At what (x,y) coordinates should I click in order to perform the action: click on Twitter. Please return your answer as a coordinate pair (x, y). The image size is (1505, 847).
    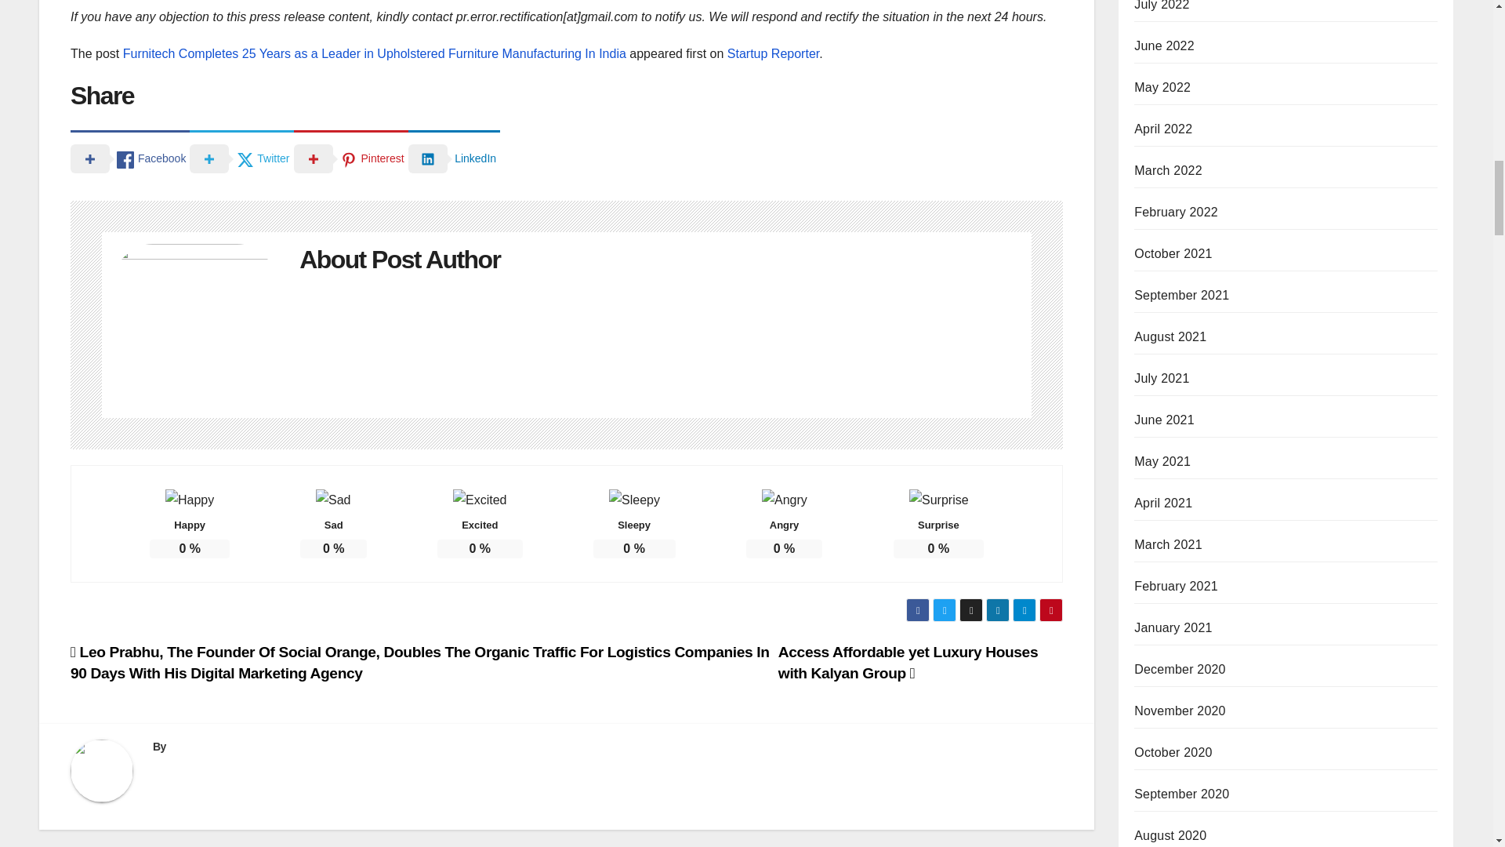
    Looking at the image, I should click on (241, 158).